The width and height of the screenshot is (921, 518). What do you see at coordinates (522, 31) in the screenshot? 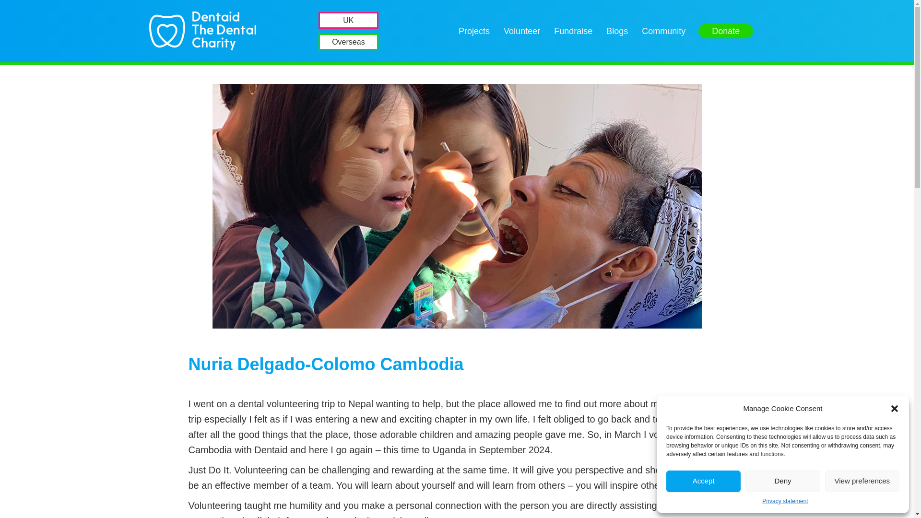
I see `Volunteer` at bounding box center [522, 31].